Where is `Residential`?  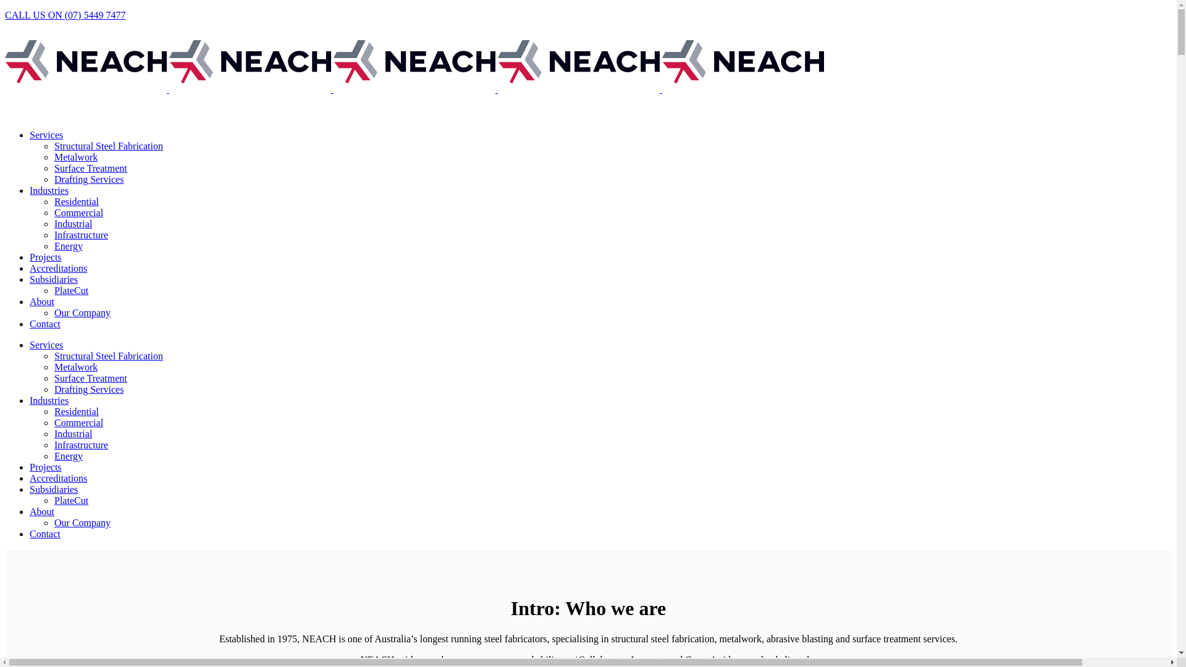
Residential is located at coordinates (77, 411).